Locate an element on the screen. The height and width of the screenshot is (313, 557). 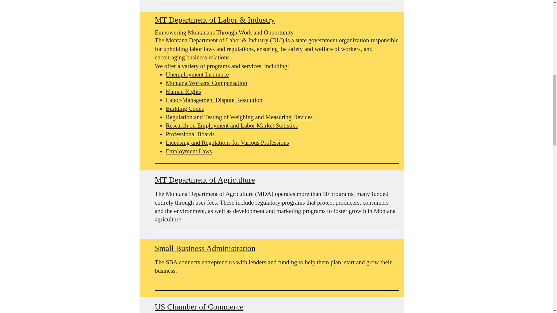
Labor-Management Dispute Resolution is located at coordinates (214, 100).